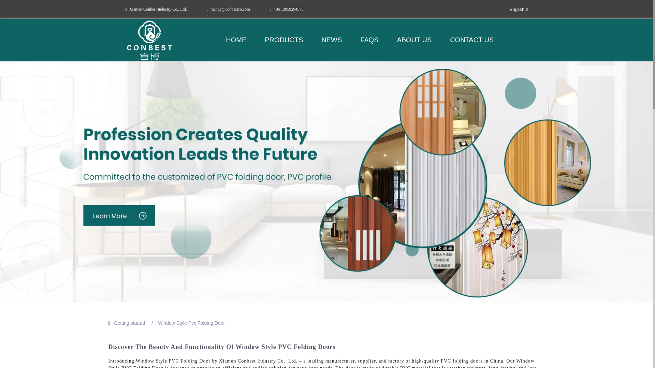  Describe the element at coordinates (283, 40) in the screenshot. I see `PRODUCTS` at that location.